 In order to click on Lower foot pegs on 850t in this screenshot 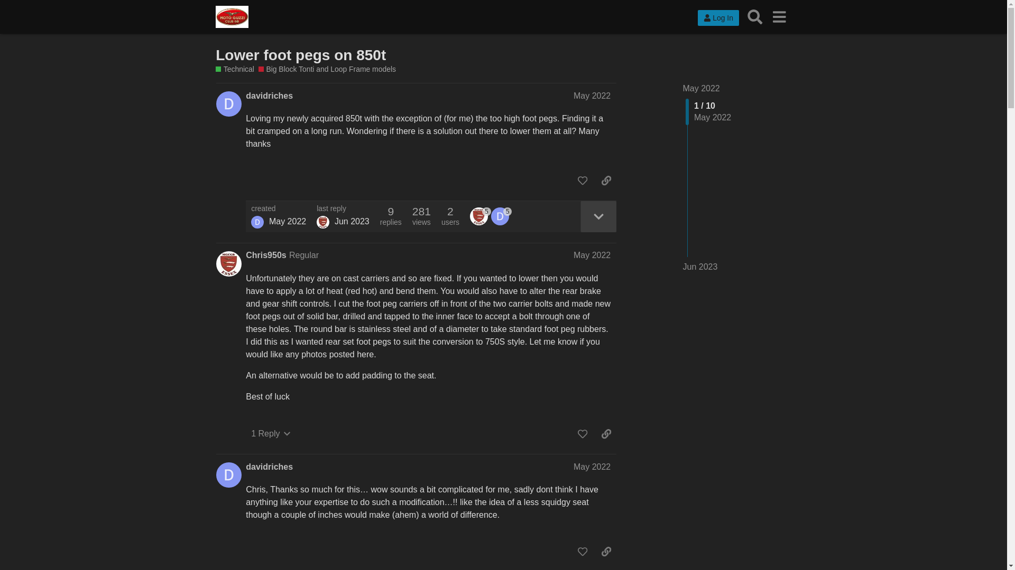, I will do `click(300, 55)`.